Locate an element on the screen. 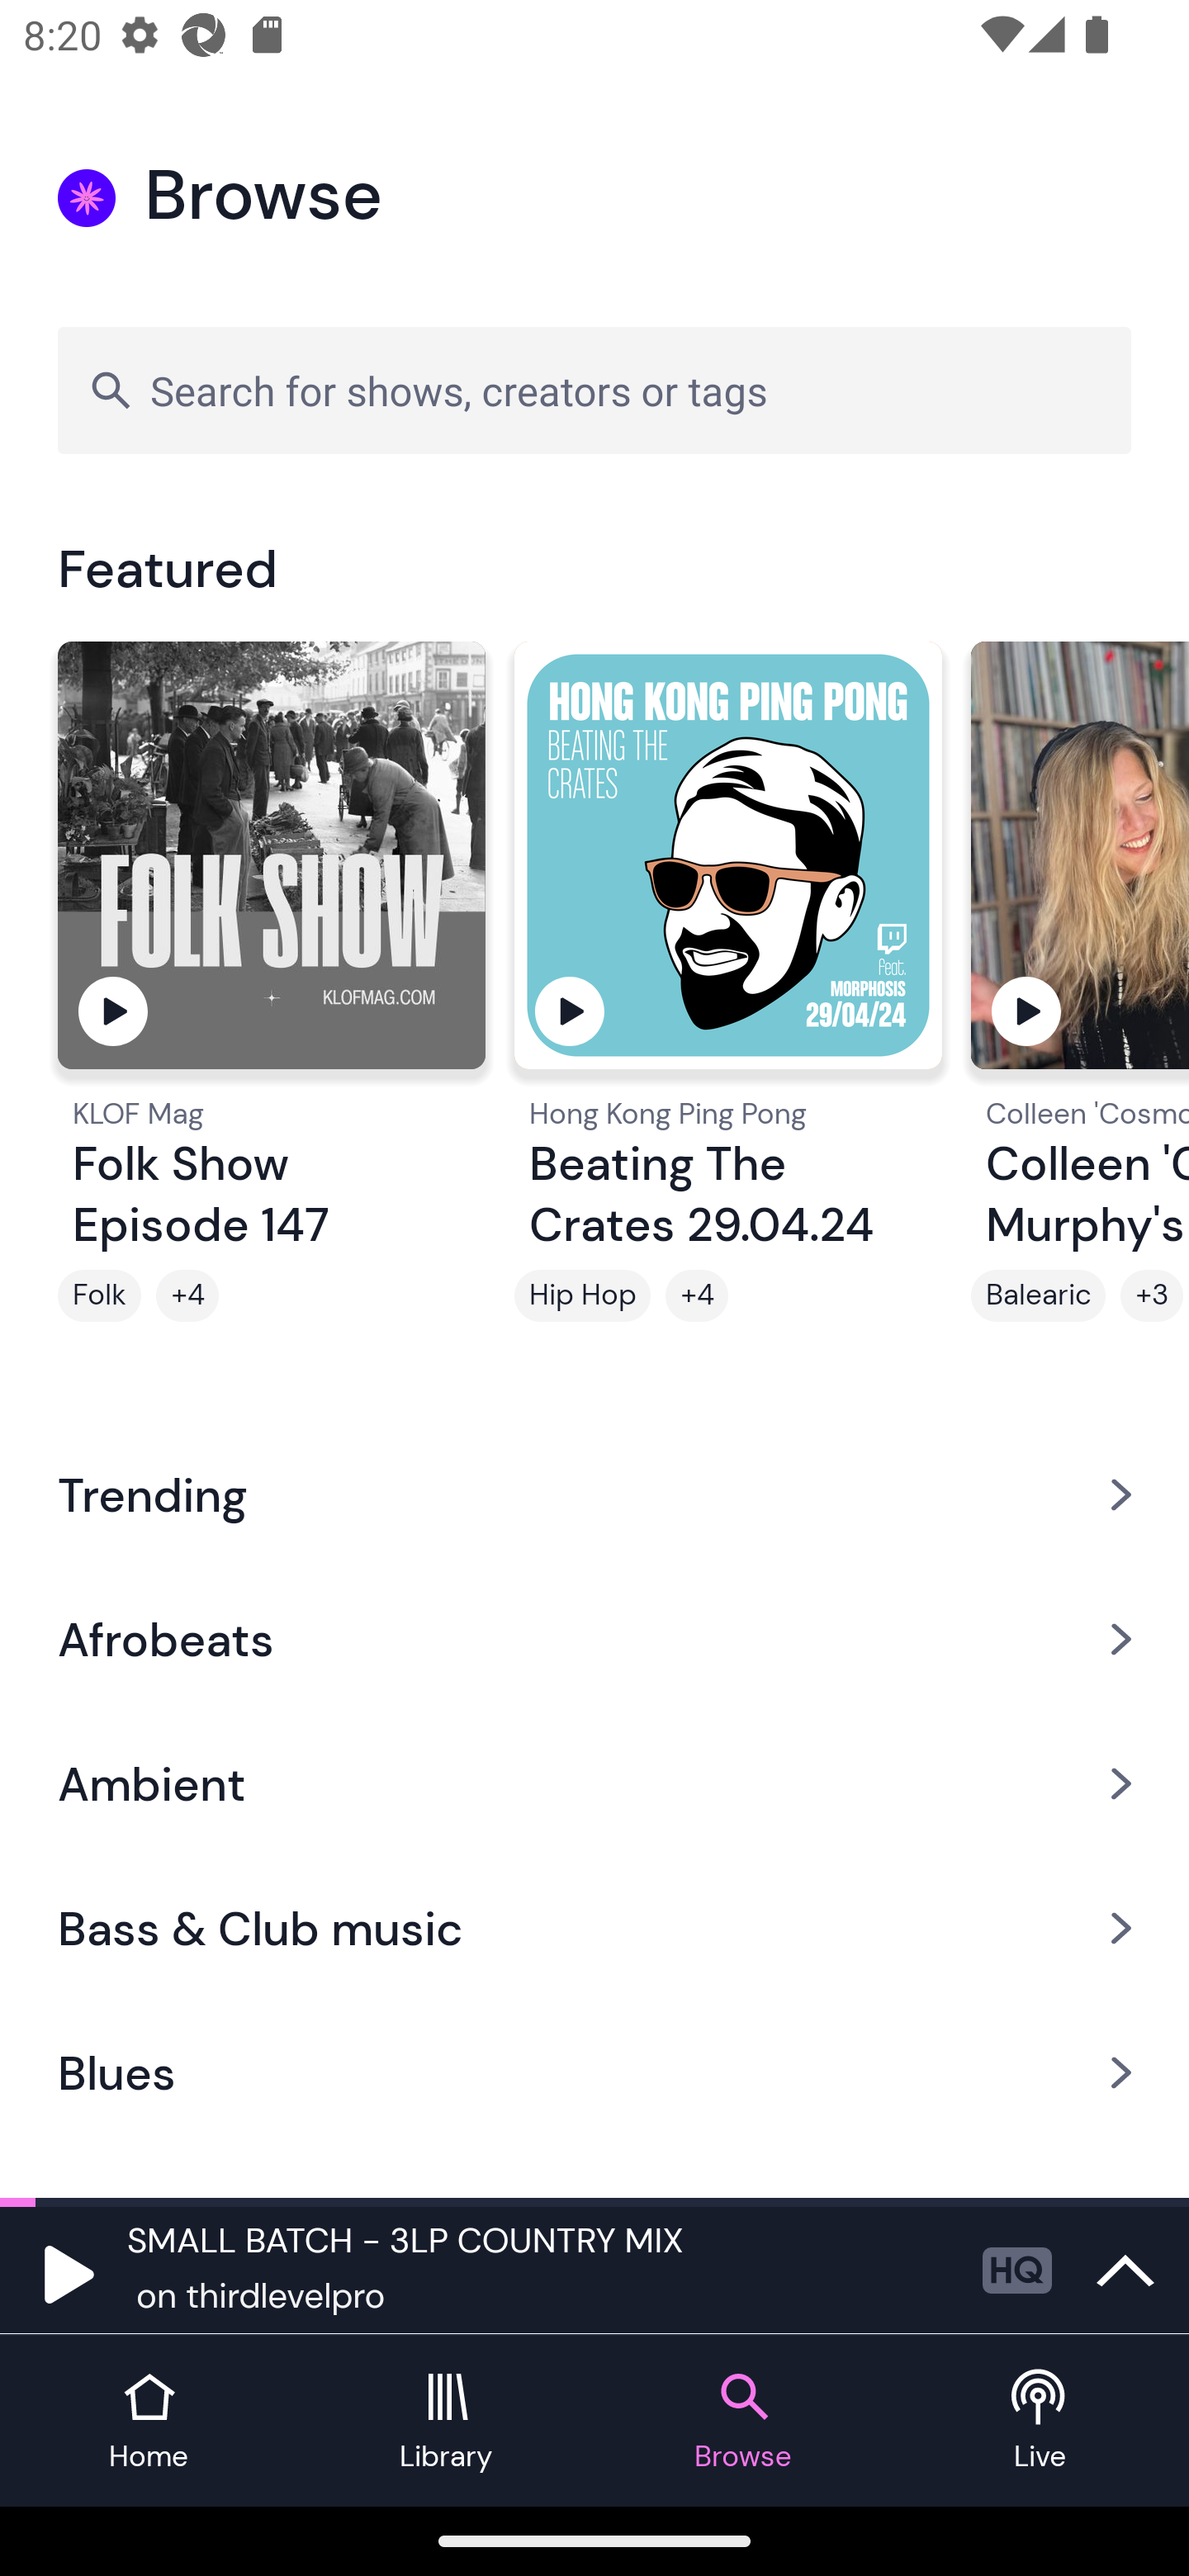 The image size is (1189, 2576). Ambient is located at coordinates (594, 1783).